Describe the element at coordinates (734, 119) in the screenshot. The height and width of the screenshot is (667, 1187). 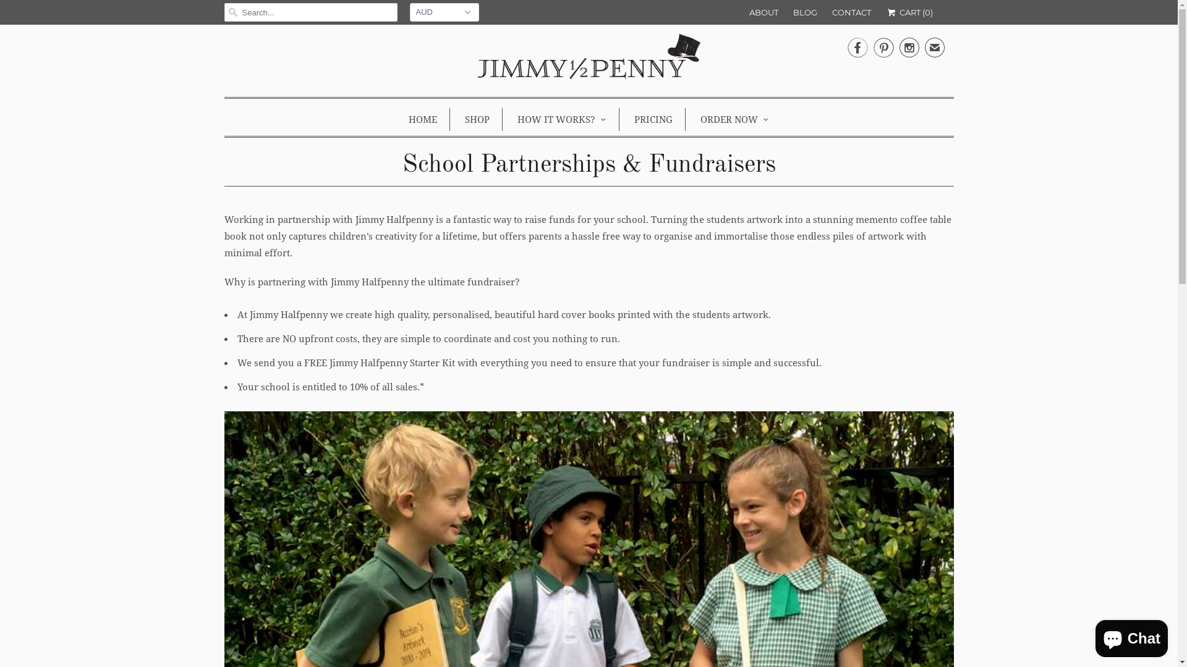
I see `ORDER NOW` at that location.